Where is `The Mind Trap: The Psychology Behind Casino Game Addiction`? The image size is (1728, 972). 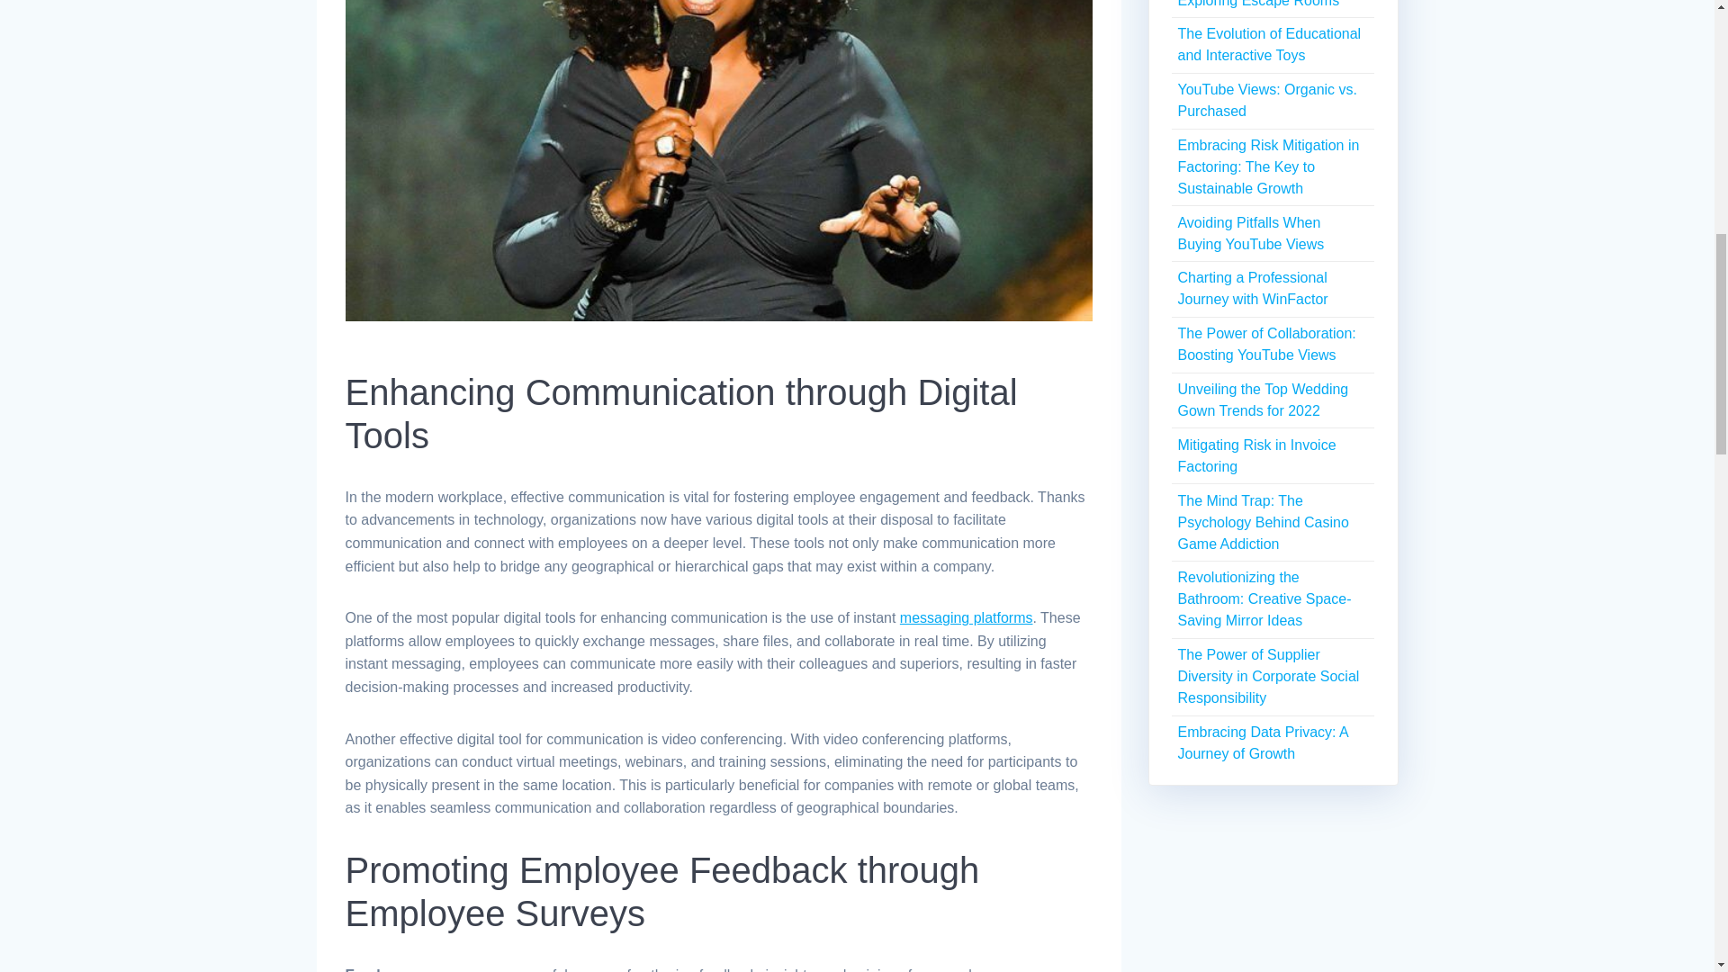 The Mind Trap: The Psychology Behind Casino Game Addiction is located at coordinates (1262, 522).